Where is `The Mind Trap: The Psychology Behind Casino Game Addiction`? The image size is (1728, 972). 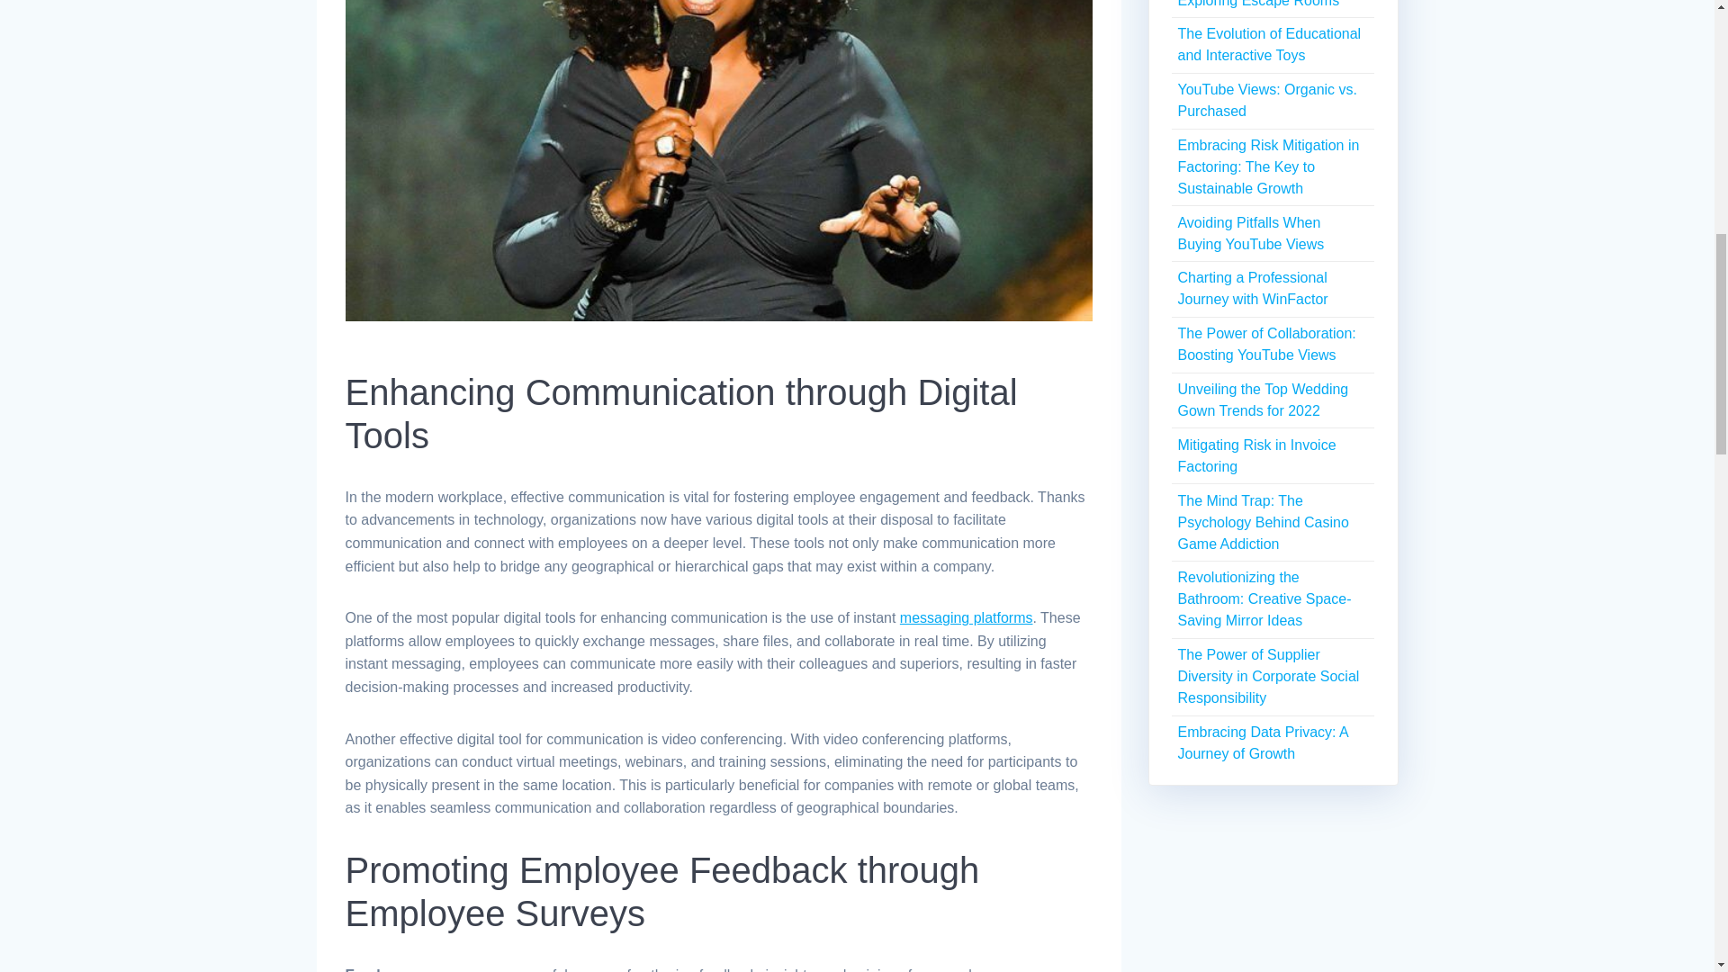 The Mind Trap: The Psychology Behind Casino Game Addiction is located at coordinates (1262, 522).